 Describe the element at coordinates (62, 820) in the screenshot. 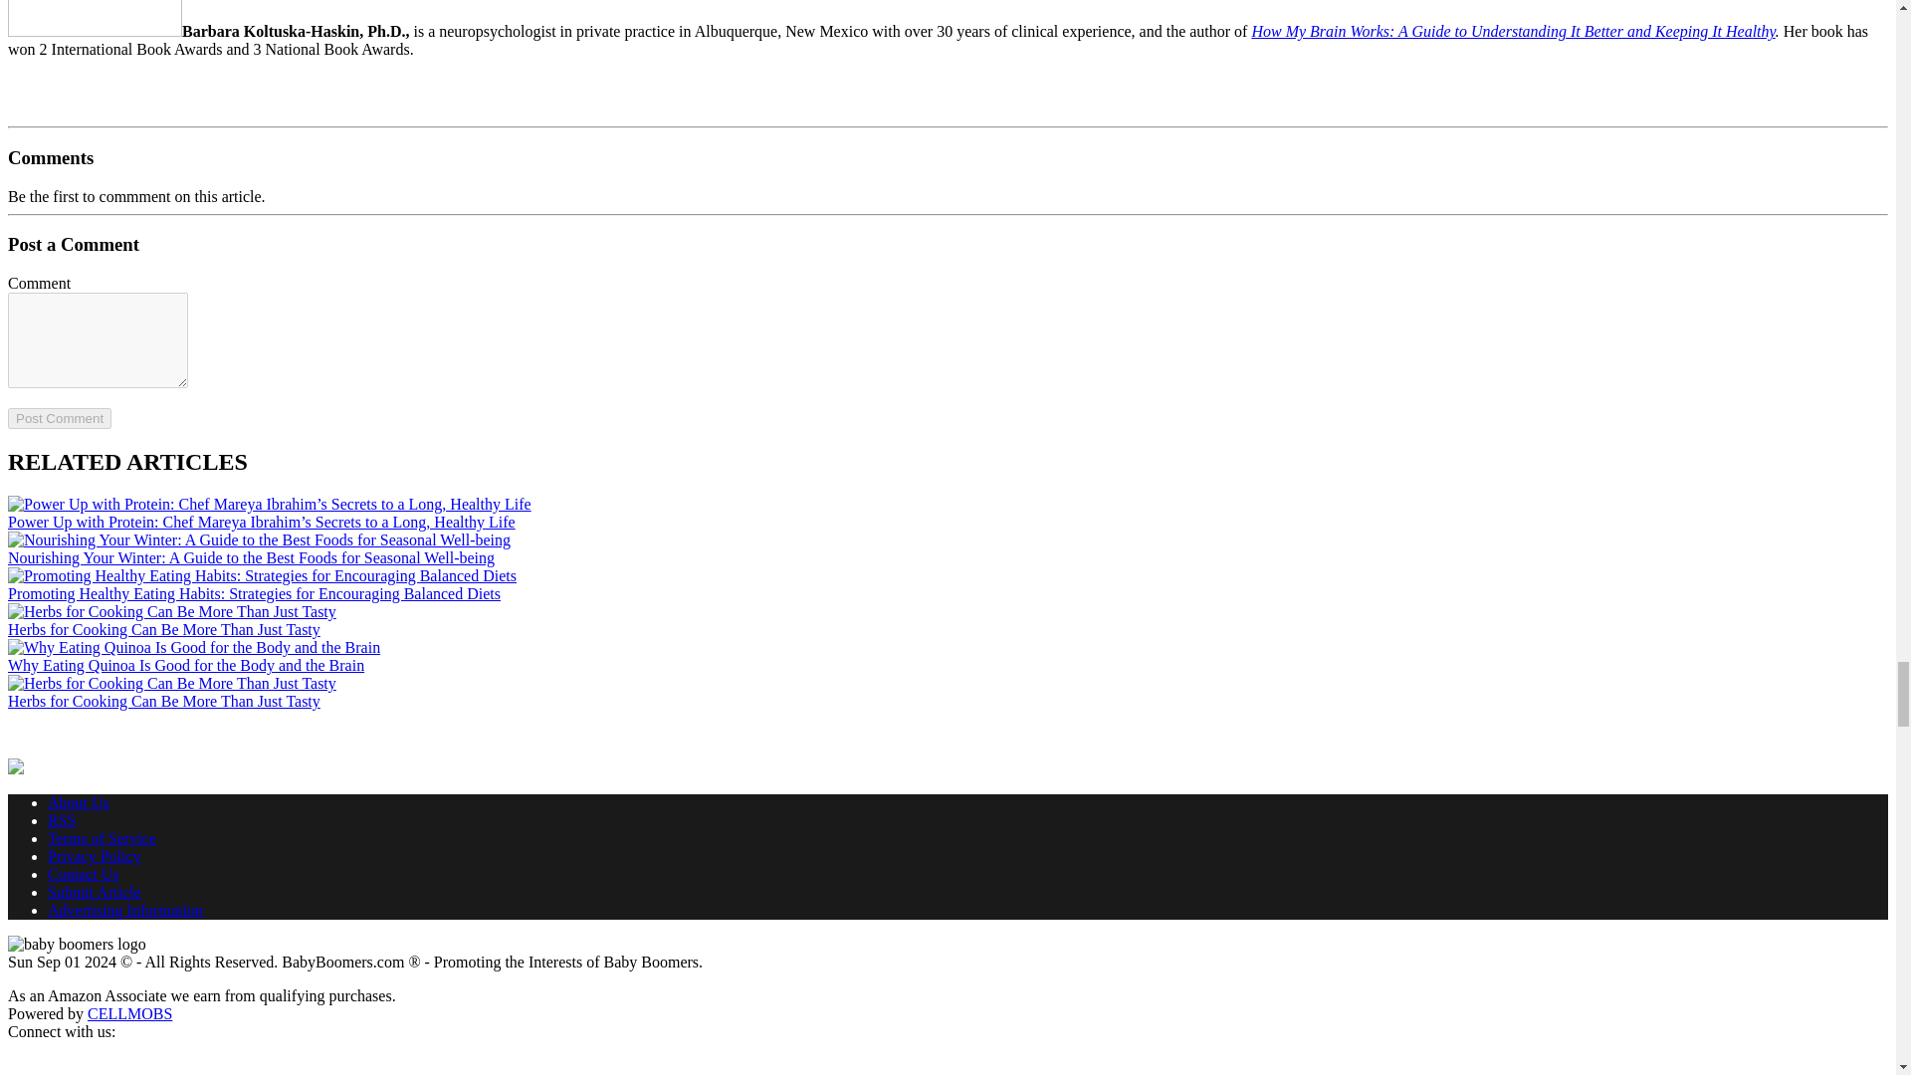

I see `RSS` at that location.